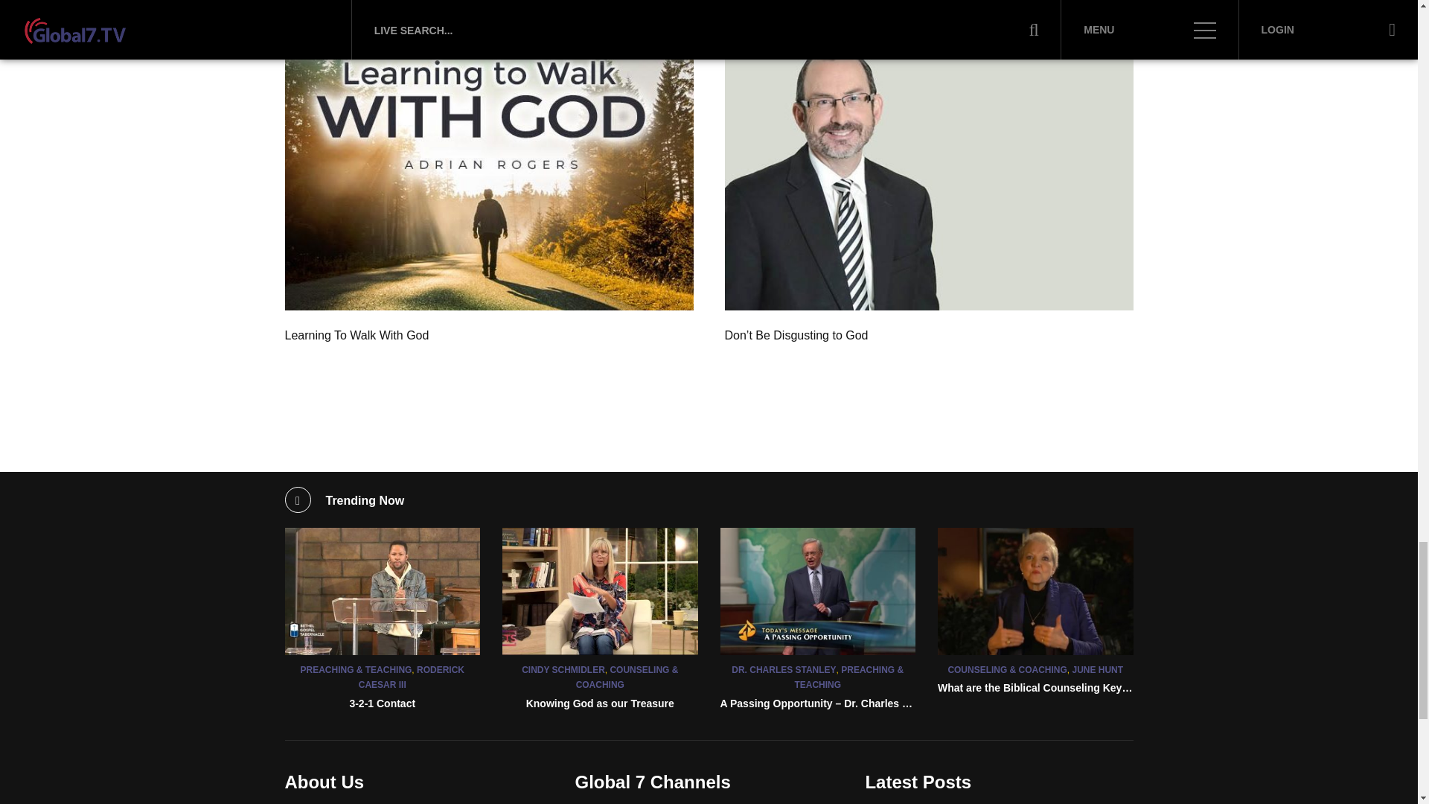  Describe the element at coordinates (488, 173) in the screenshot. I see `Learning To Walk With God` at that location.